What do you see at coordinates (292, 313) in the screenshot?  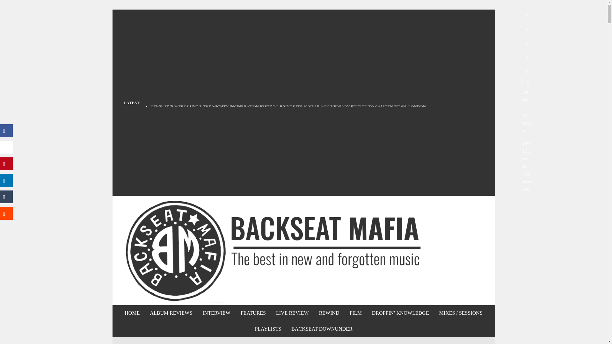 I see `LIVE REVIEW` at bounding box center [292, 313].